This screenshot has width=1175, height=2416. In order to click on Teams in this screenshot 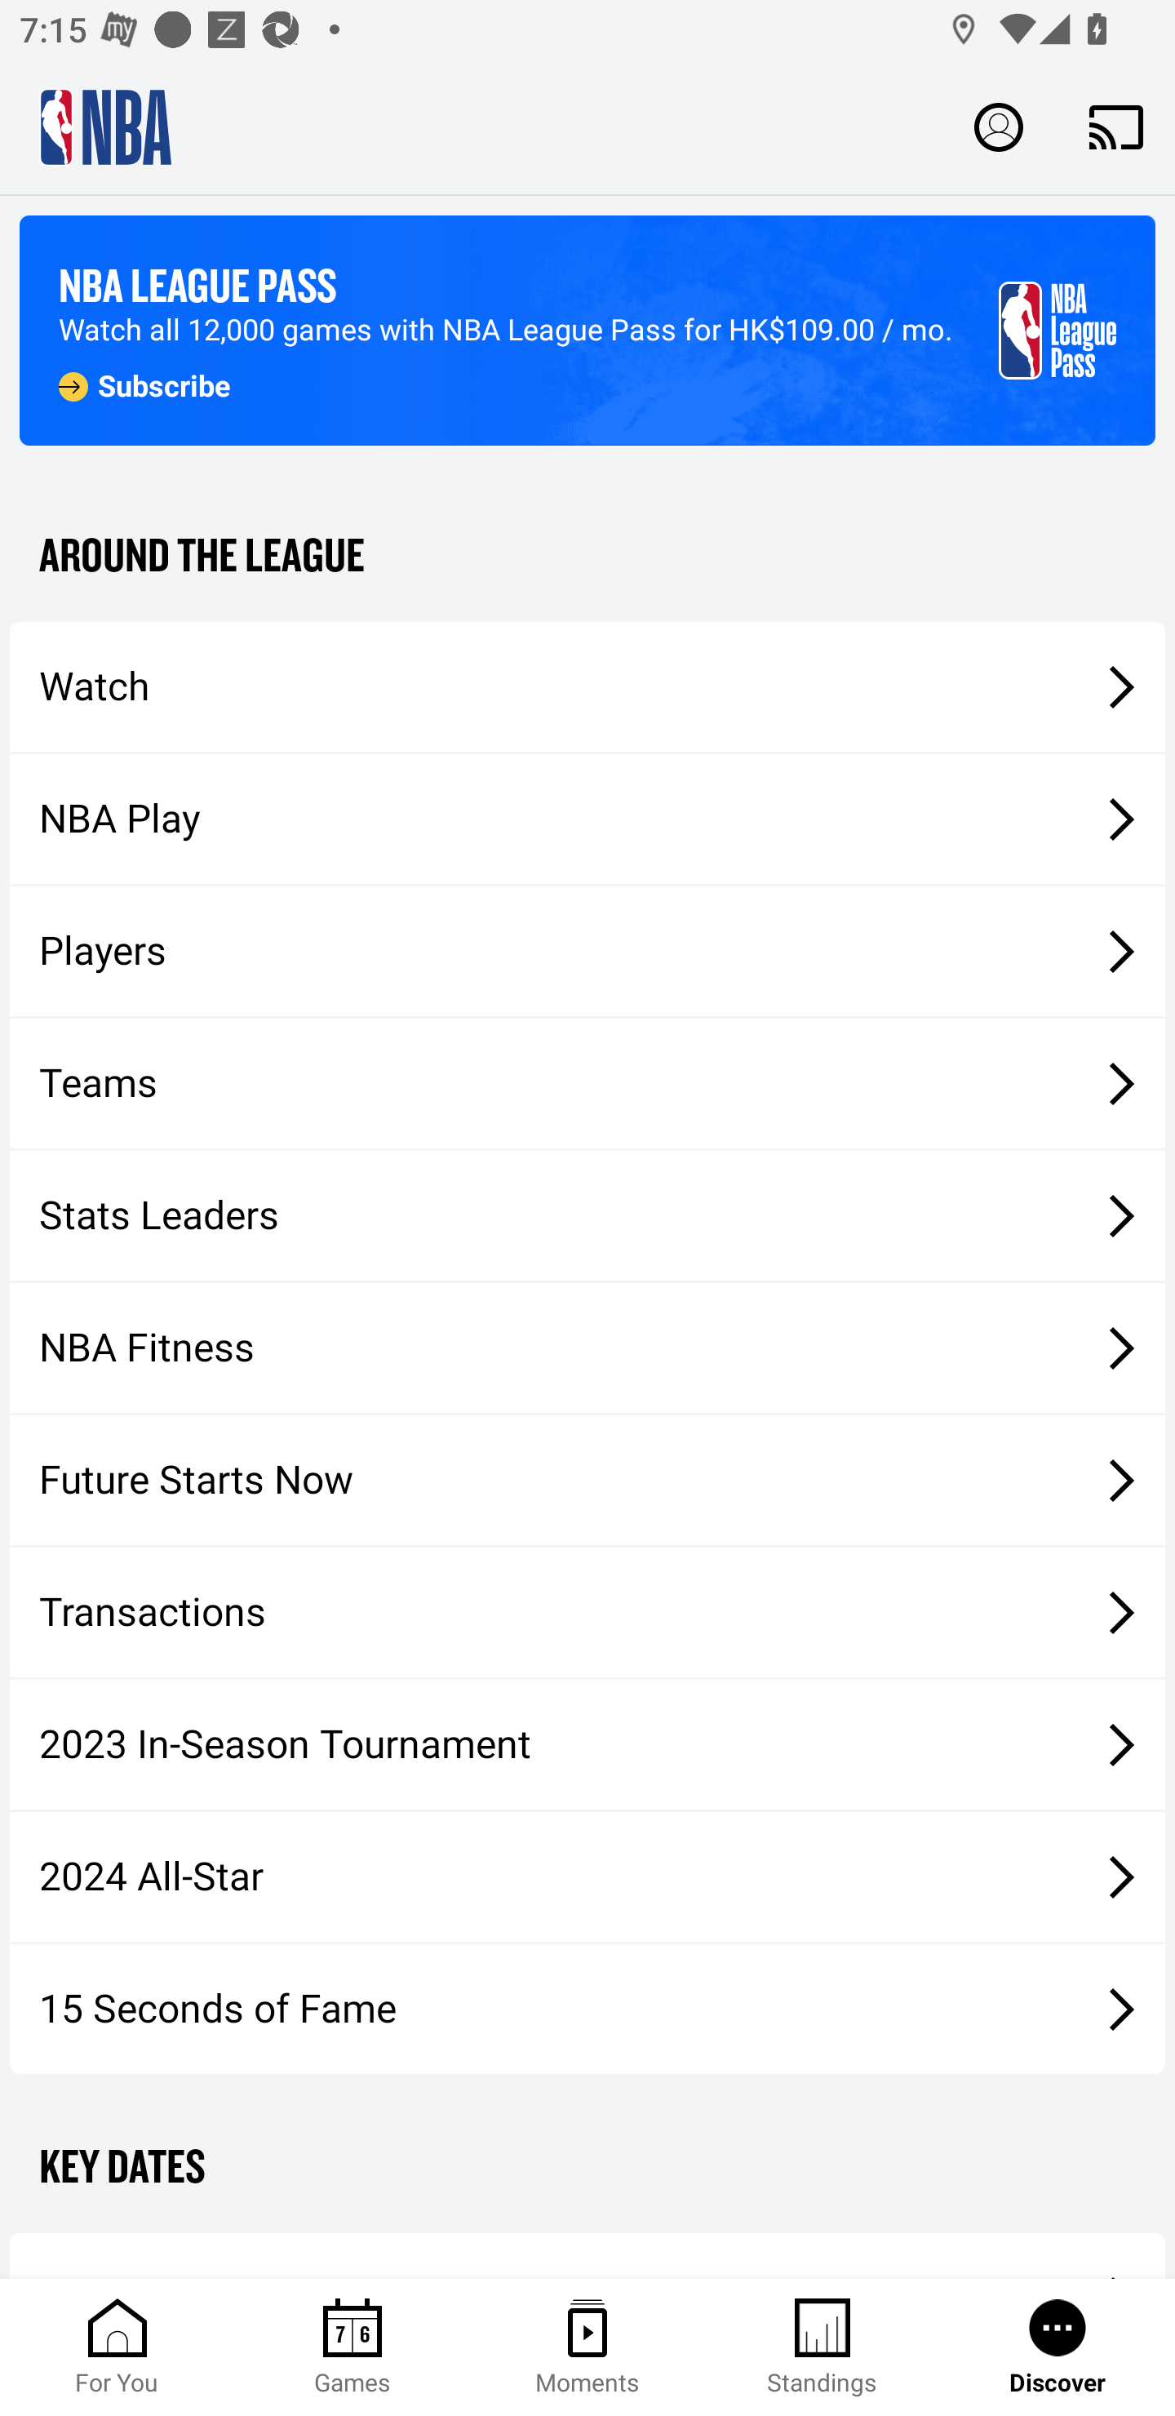, I will do `click(587, 1084)`.